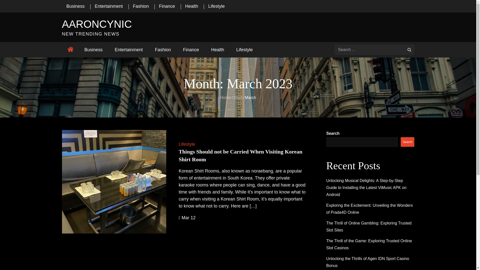 The width and height of the screenshot is (480, 270). What do you see at coordinates (216, 6) in the screenshot?
I see `Lifestyle` at bounding box center [216, 6].